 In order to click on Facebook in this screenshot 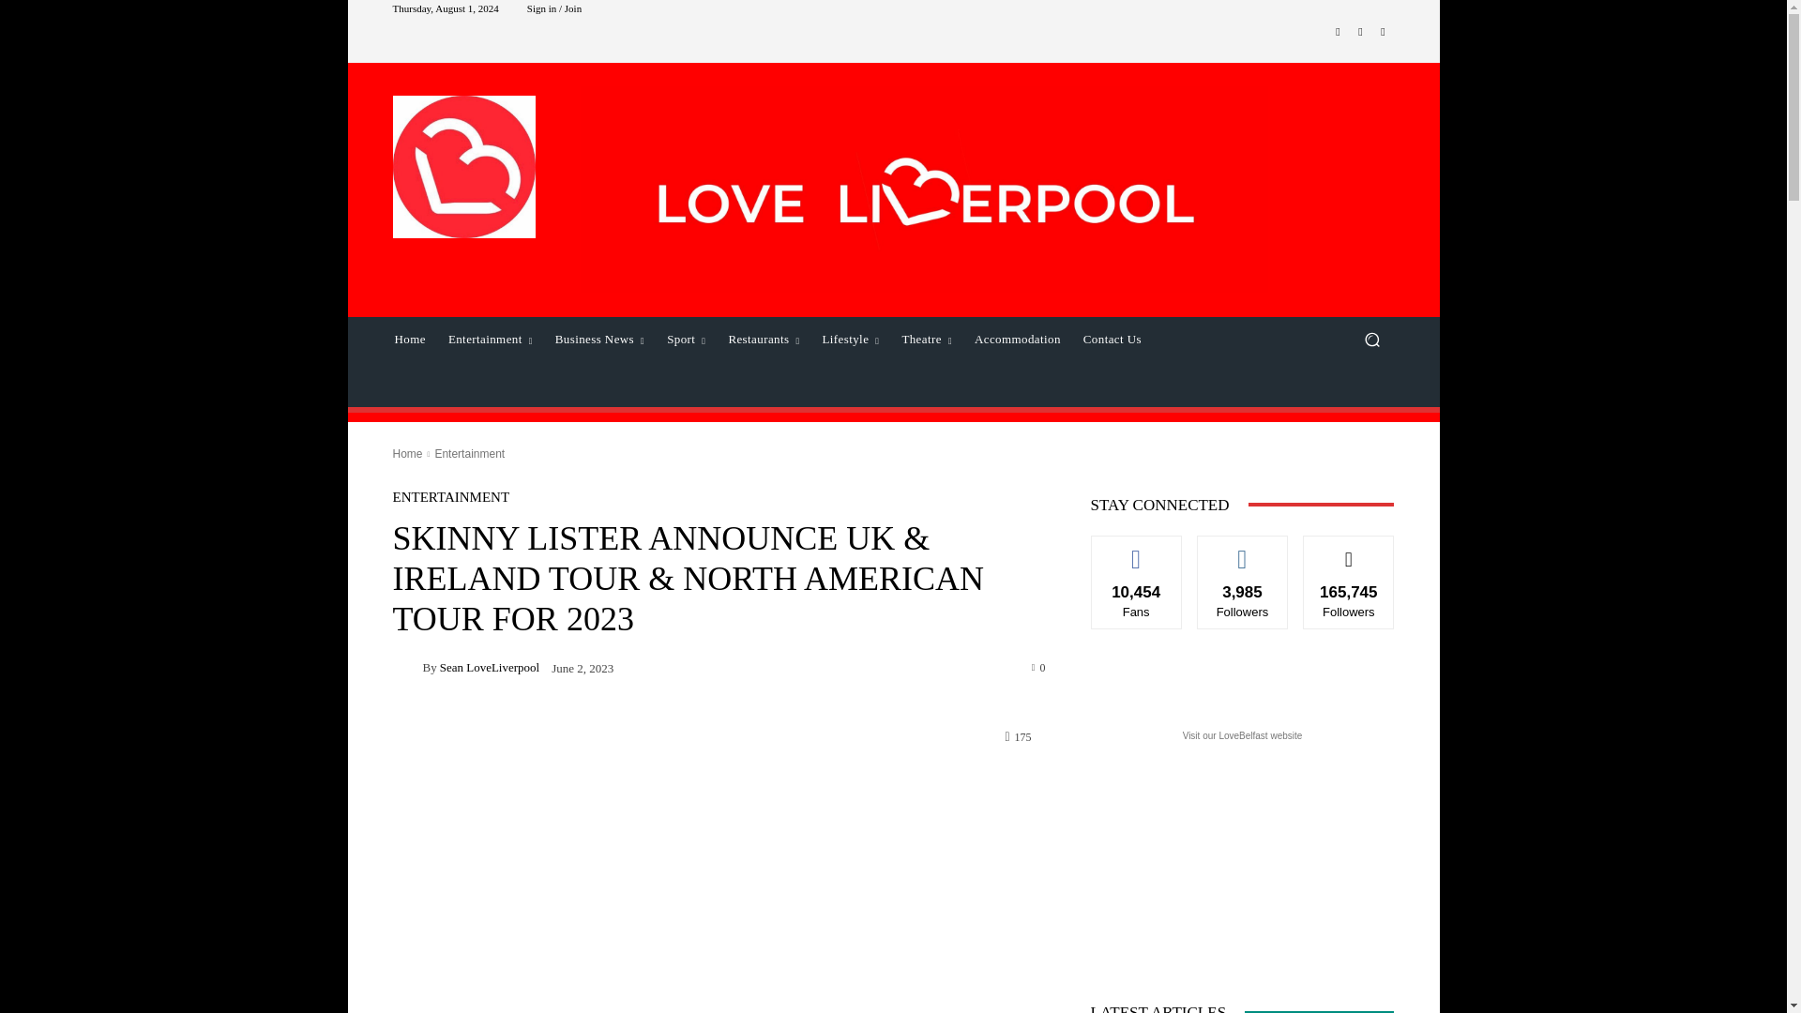, I will do `click(1338, 32)`.